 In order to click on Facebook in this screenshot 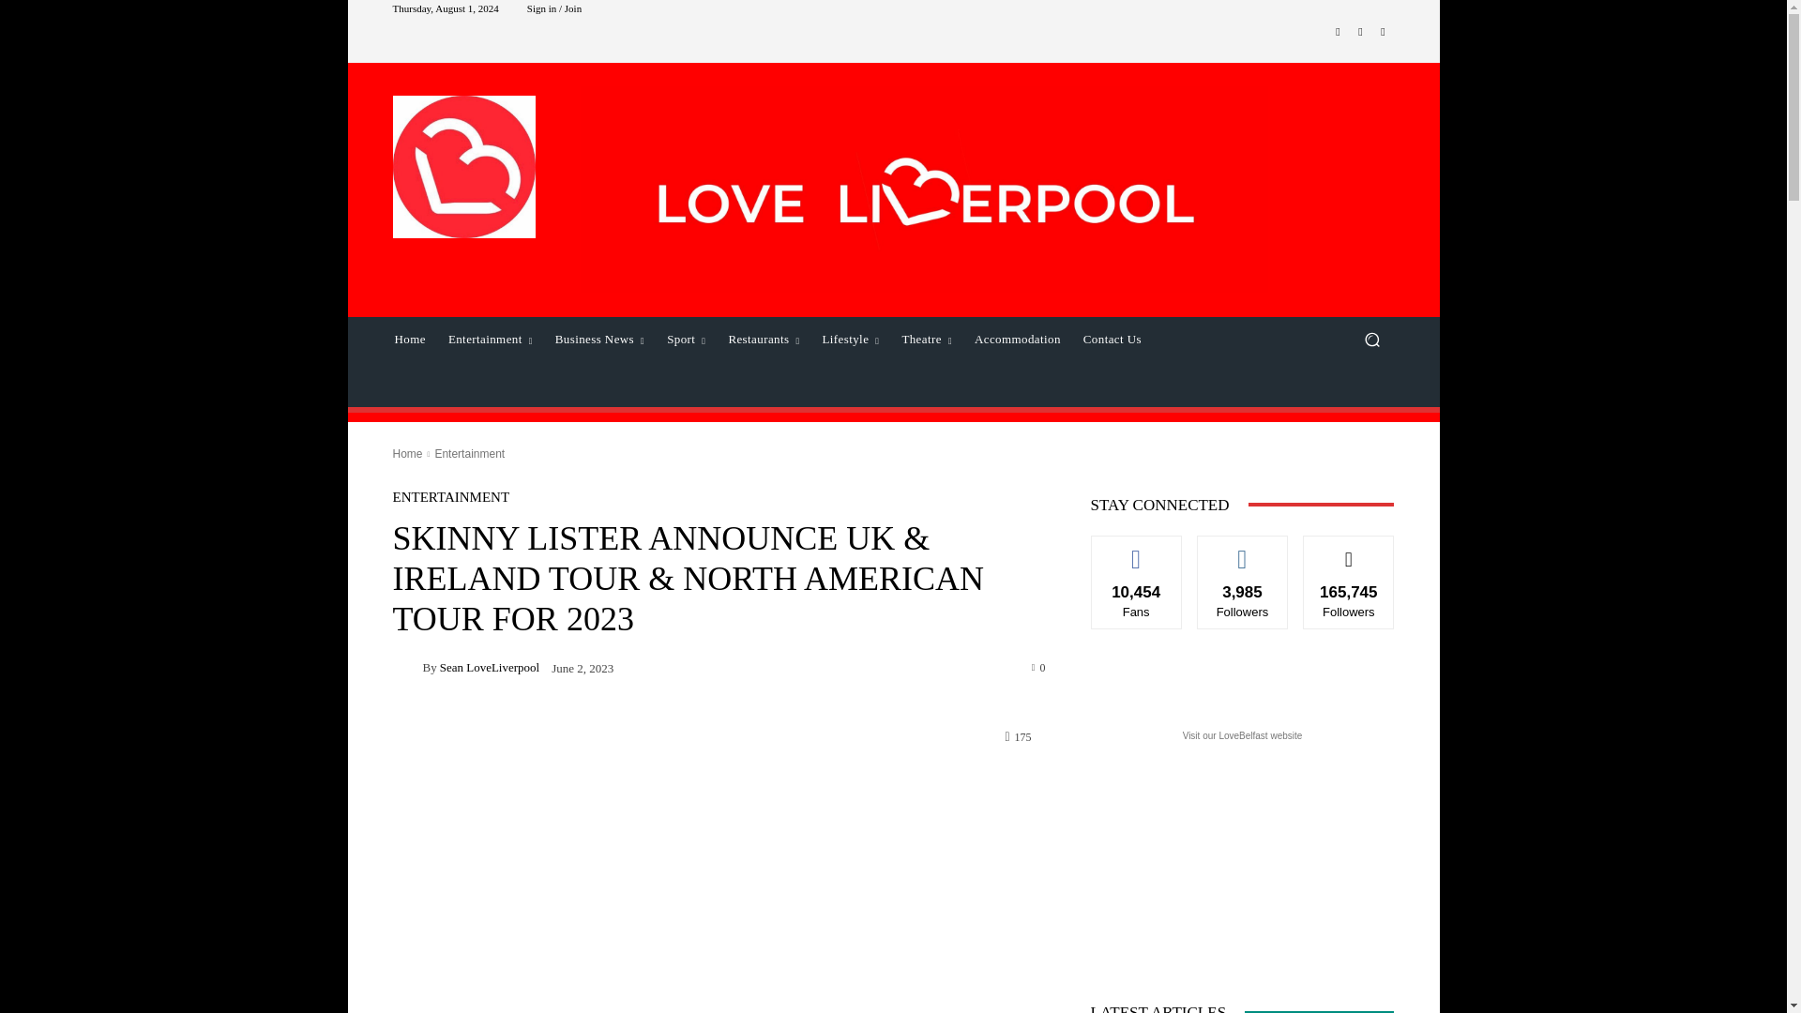, I will do `click(1338, 32)`.